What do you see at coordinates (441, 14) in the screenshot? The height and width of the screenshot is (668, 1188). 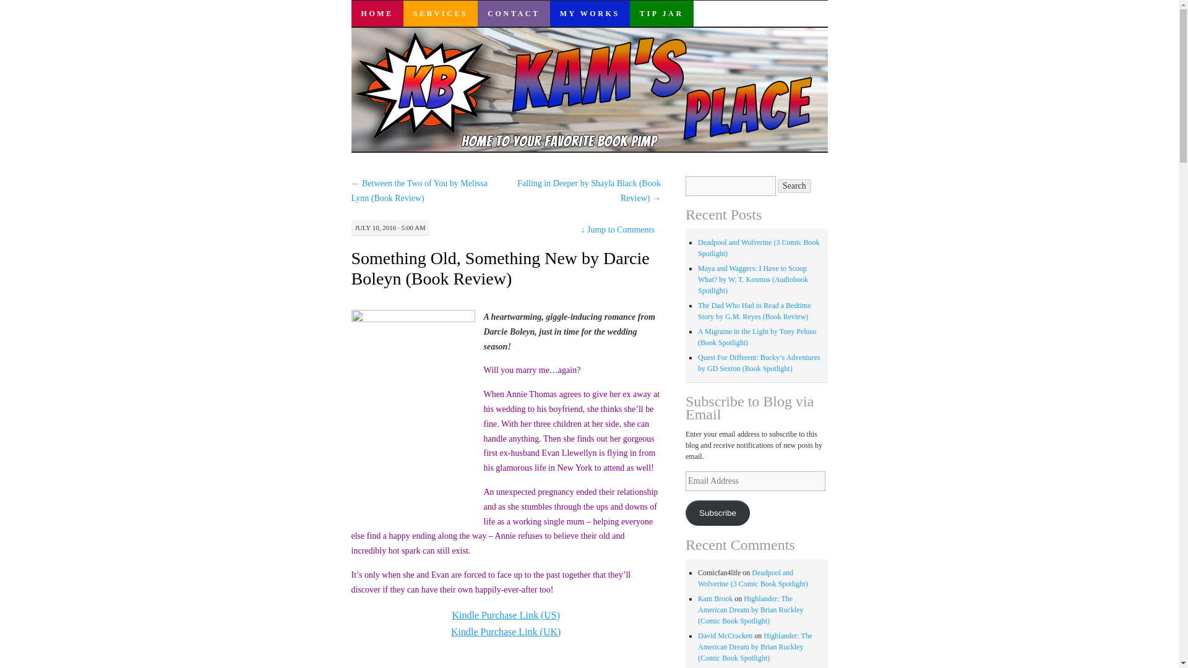 I see `SERVICES` at bounding box center [441, 14].